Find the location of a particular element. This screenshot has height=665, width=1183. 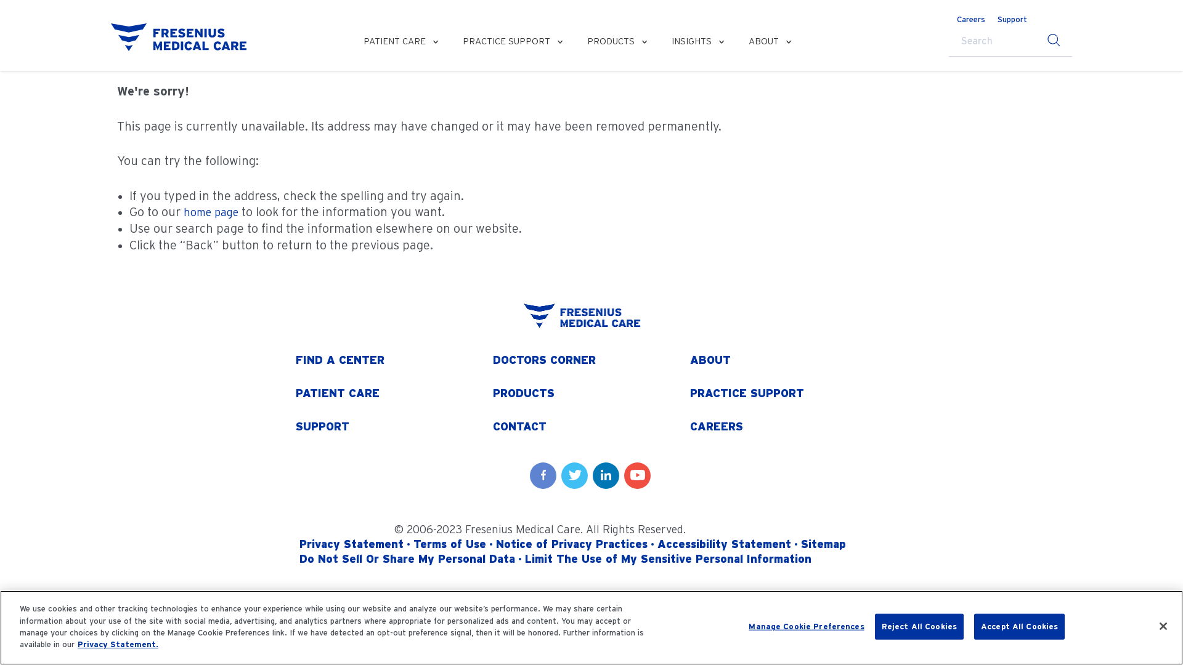

FIND A CENTER is located at coordinates (394, 360).